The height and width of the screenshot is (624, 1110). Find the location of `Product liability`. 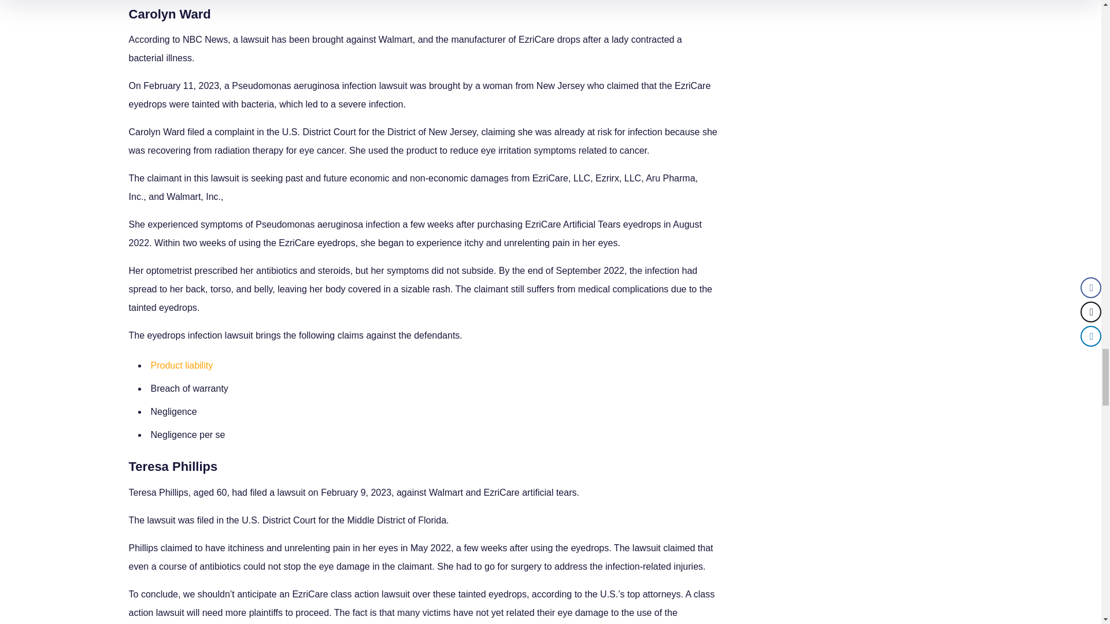

Product liability is located at coordinates (182, 365).